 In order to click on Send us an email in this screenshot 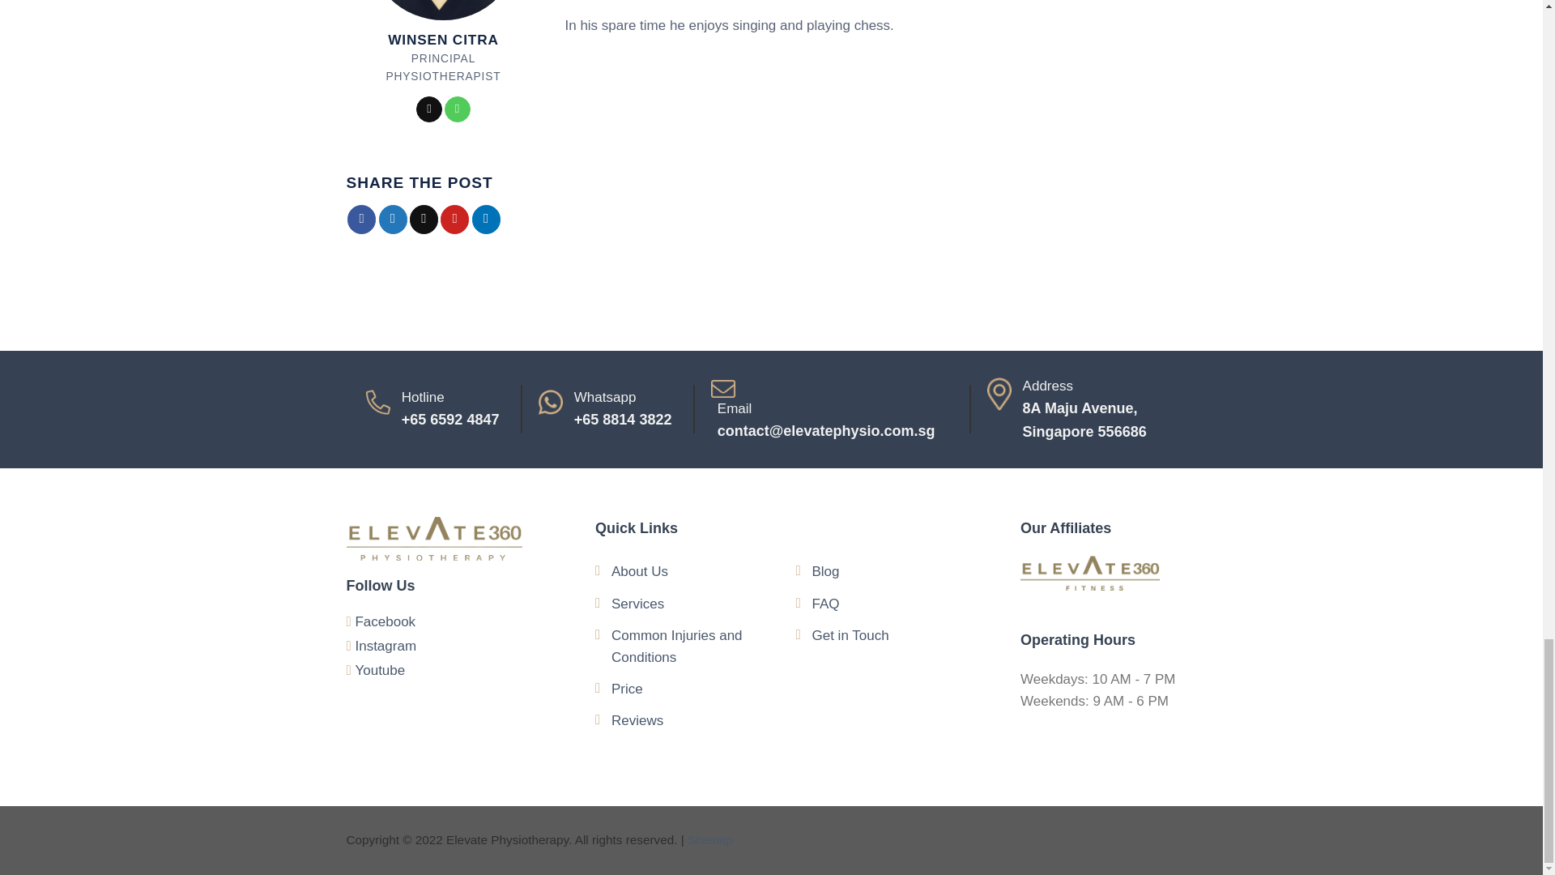, I will do `click(429, 109)`.